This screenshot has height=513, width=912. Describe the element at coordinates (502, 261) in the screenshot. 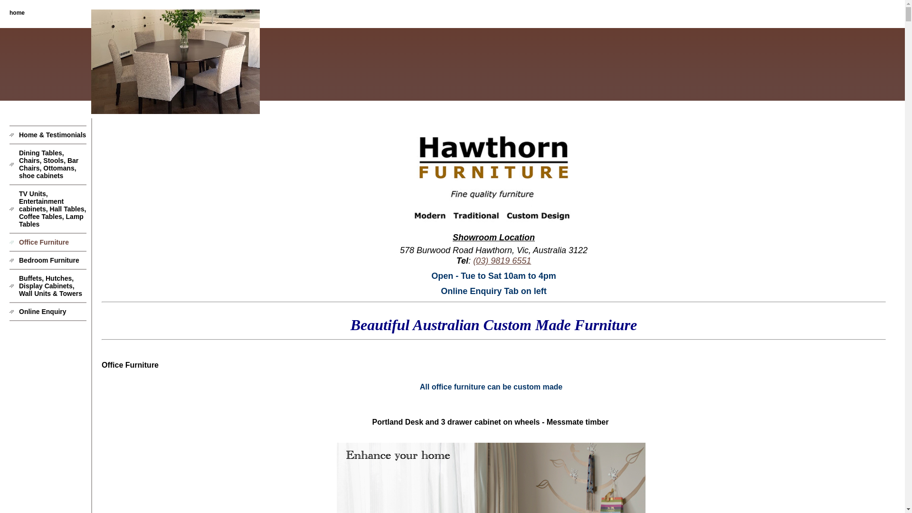

I see `(03) 9819 6551` at that location.